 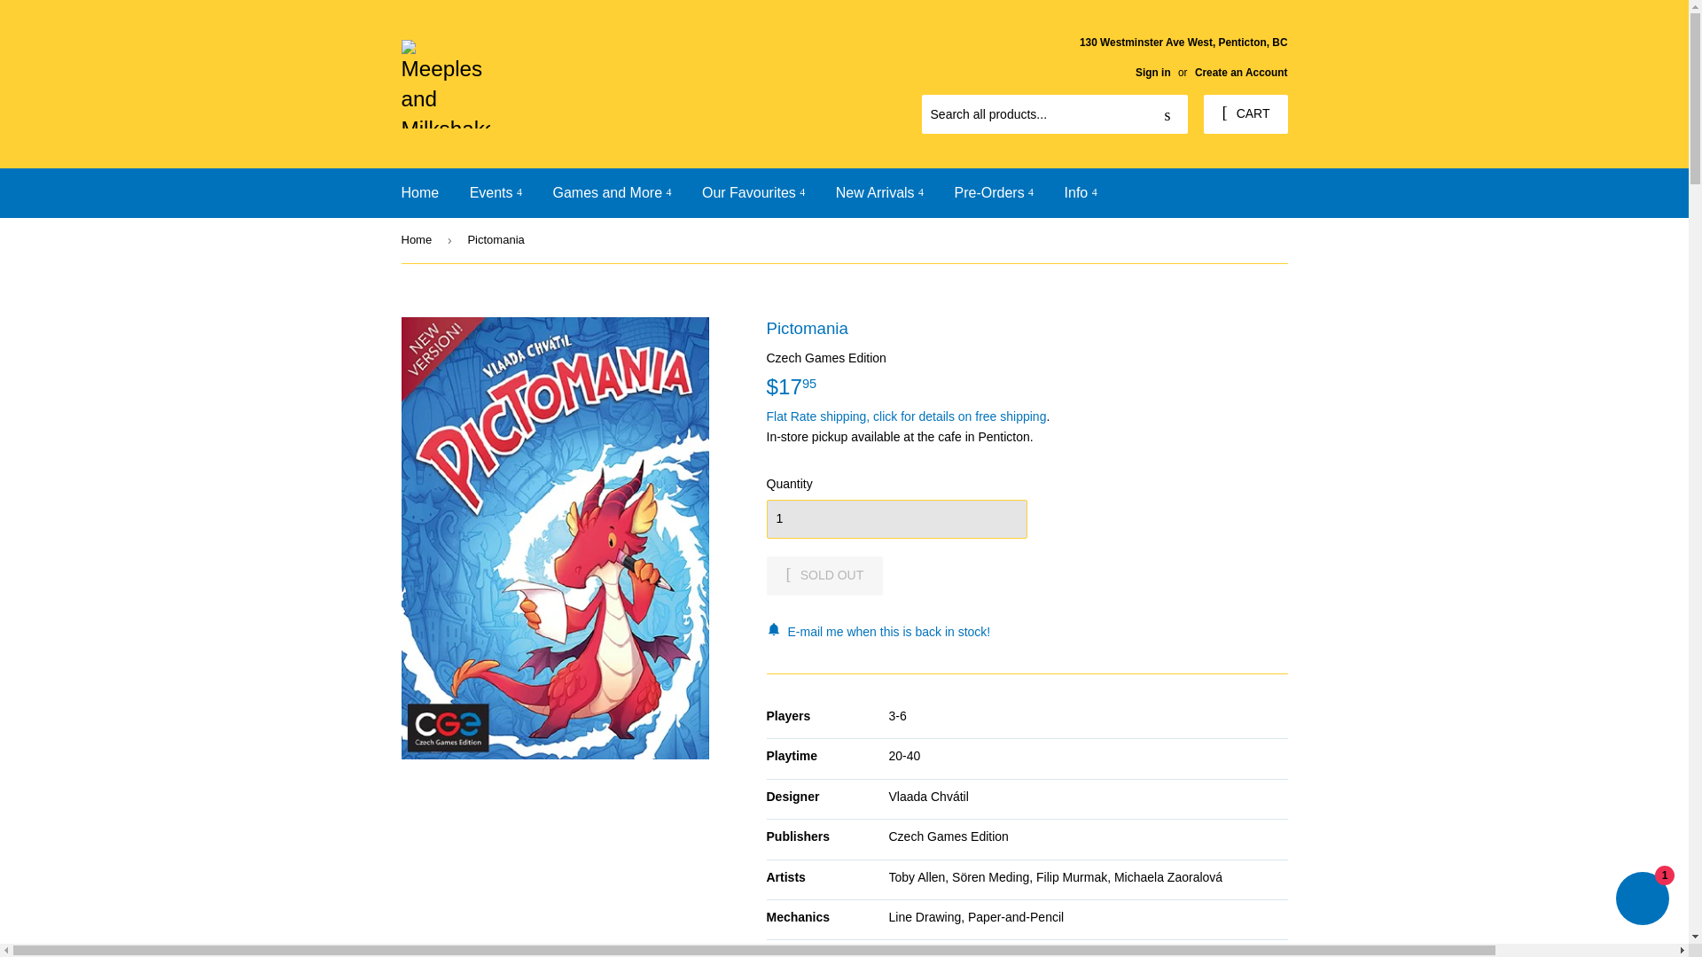 I want to click on Create an Account, so click(x=1241, y=72).